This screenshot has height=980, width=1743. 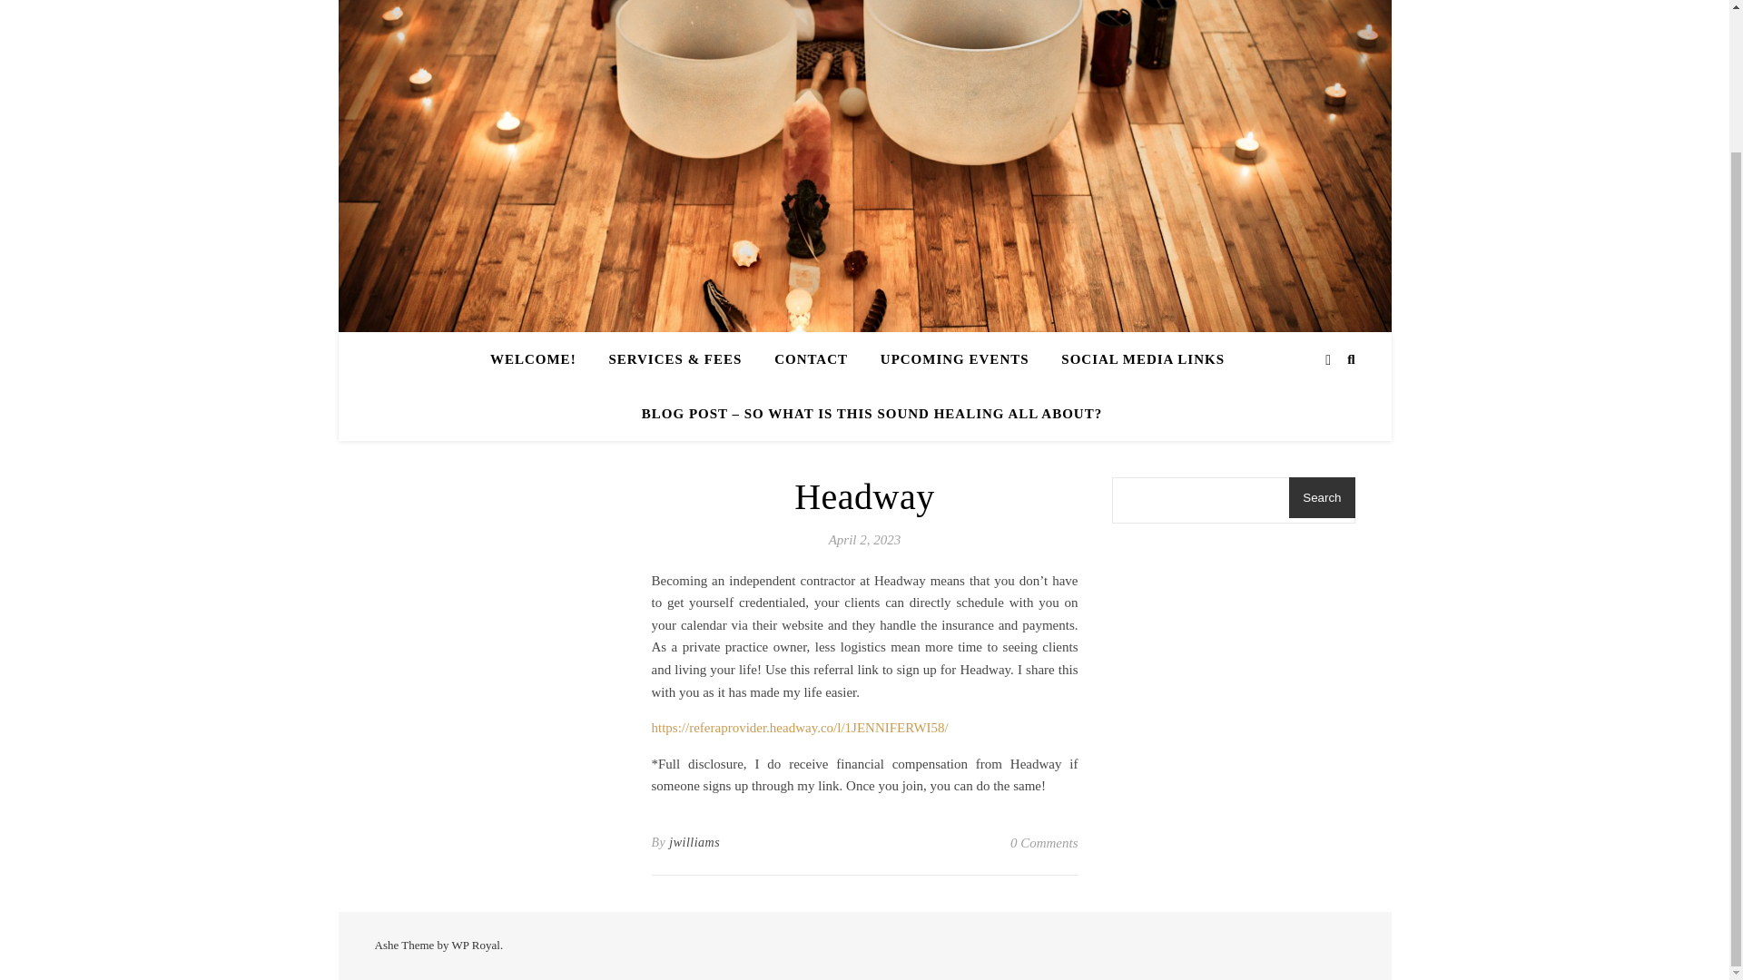 What do you see at coordinates (694, 842) in the screenshot?
I see `Posts by jwilliams` at bounding box center [694, 842].